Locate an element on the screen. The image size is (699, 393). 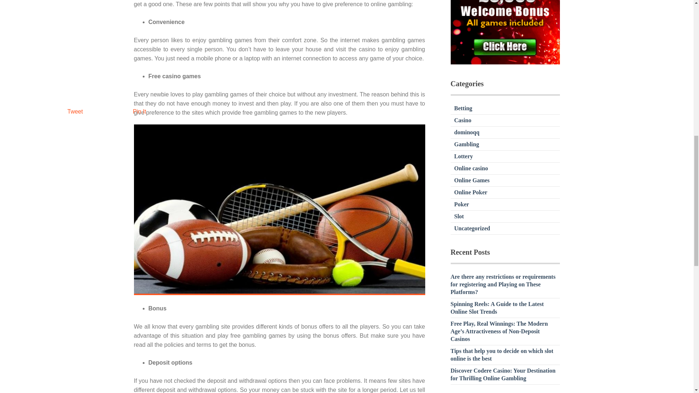
Lottery is located at coordinates (464, 156).